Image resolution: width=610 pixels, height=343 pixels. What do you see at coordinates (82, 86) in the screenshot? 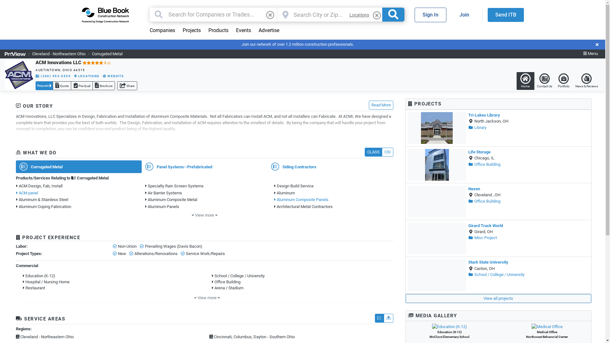
I see `Pre-Qual` at bounding box center [82, 86].